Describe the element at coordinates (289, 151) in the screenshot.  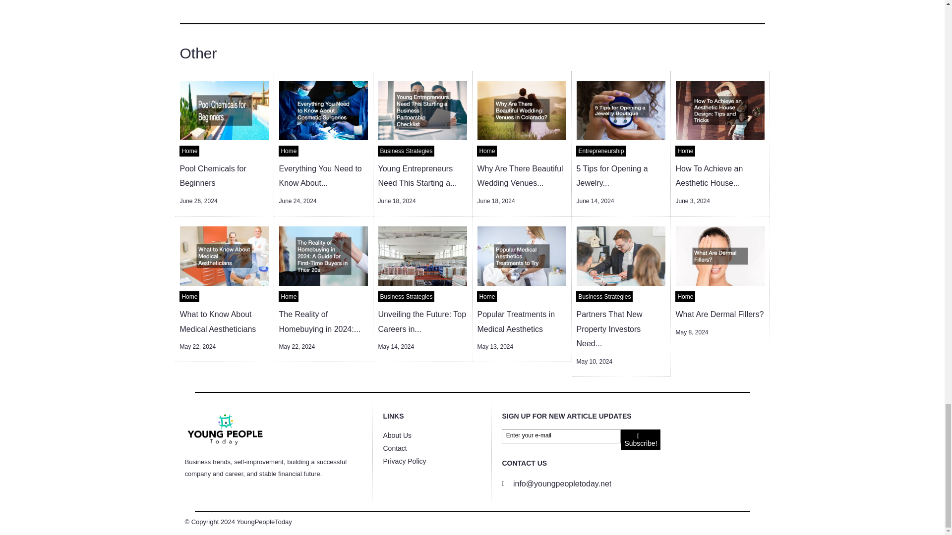
I see `Home` at that location.